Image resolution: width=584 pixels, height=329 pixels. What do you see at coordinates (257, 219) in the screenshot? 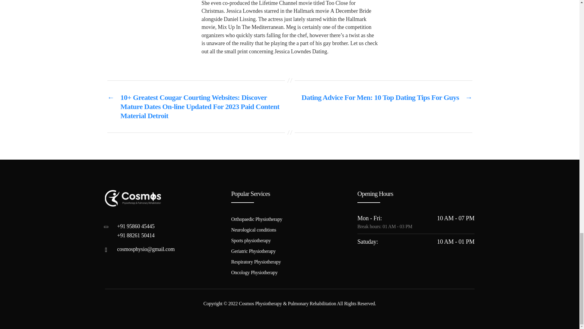
I see `Orthopaedic Physiotherapy` at bounding box center [257, 219].